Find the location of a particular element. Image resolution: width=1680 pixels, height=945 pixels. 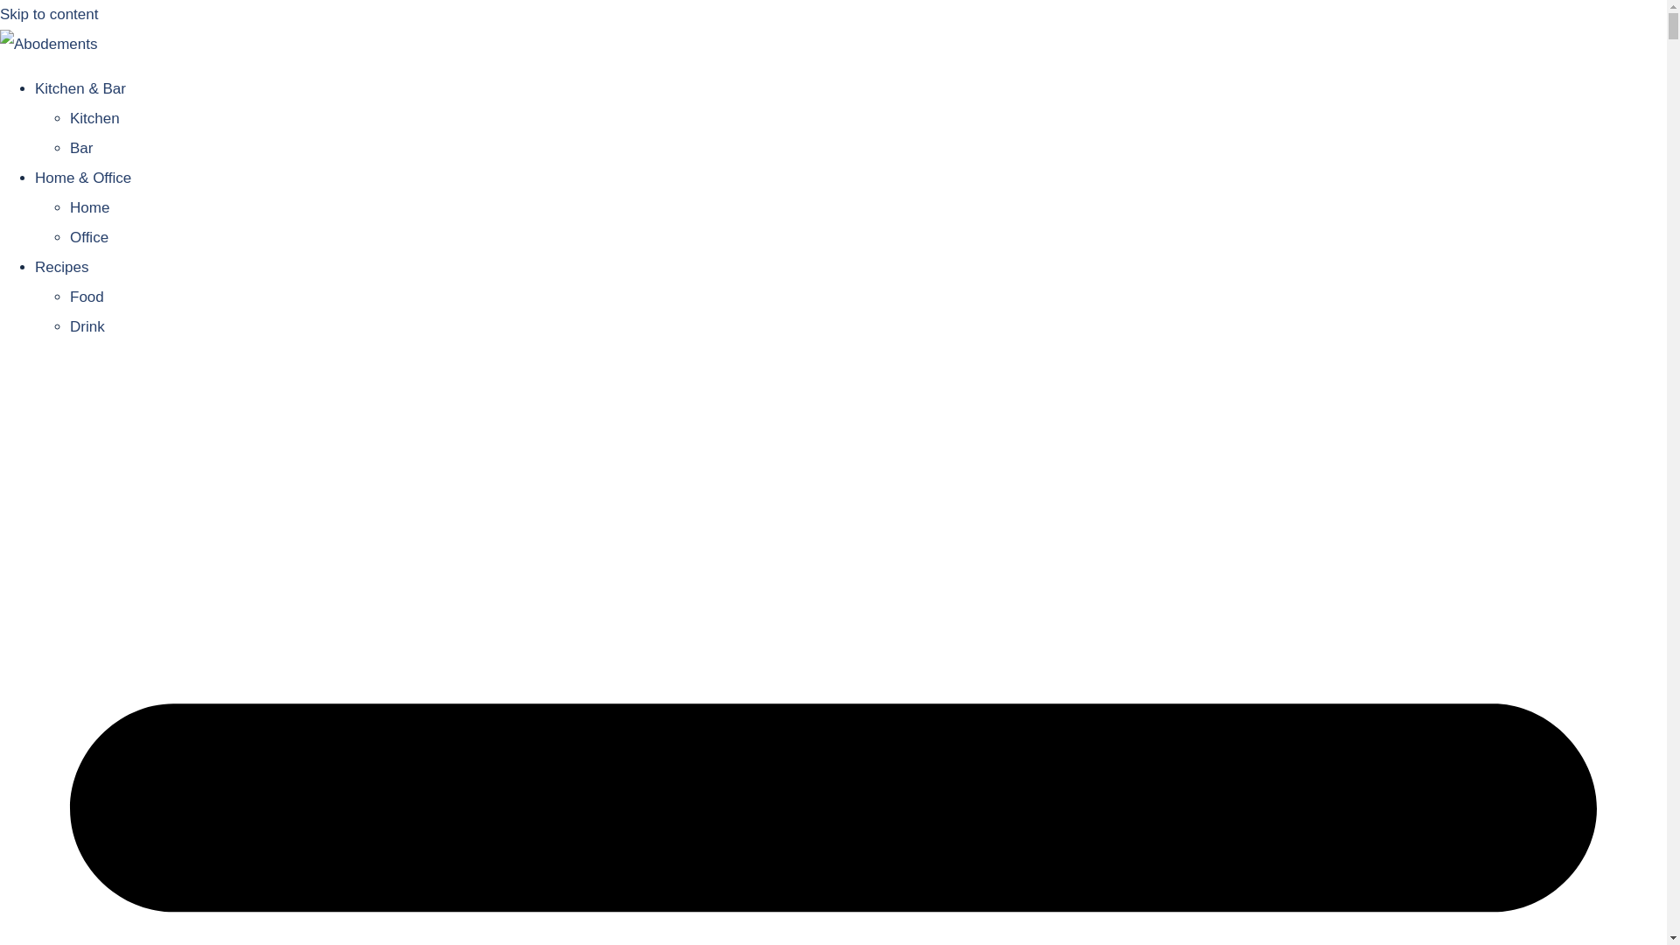

Recipes is located at coordinates (61, 267).